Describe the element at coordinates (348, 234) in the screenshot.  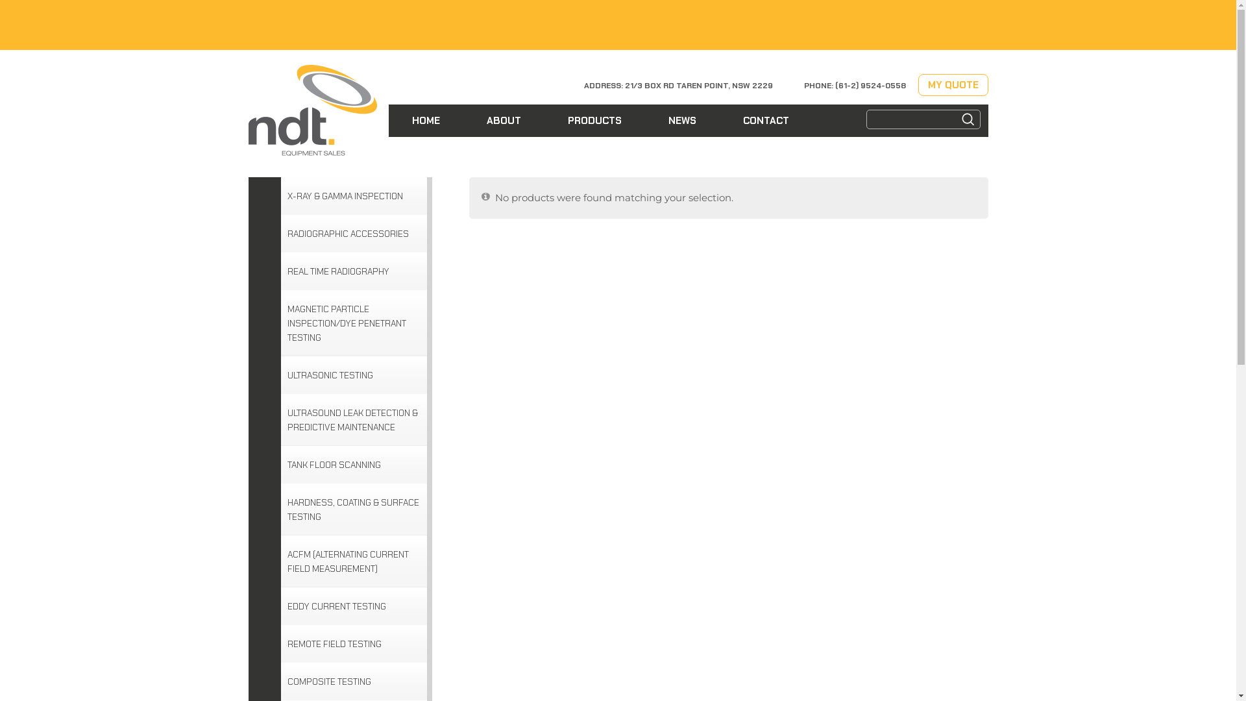
I see `RADIOGRAPHIC ACCESSORIES` at that location.